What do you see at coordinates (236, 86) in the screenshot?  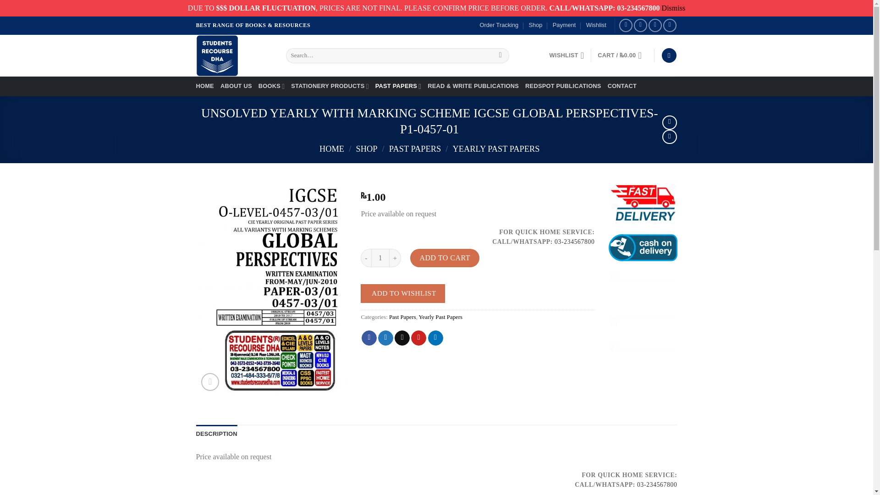 I see `ABOUT US` at bounding box center [236, 86].